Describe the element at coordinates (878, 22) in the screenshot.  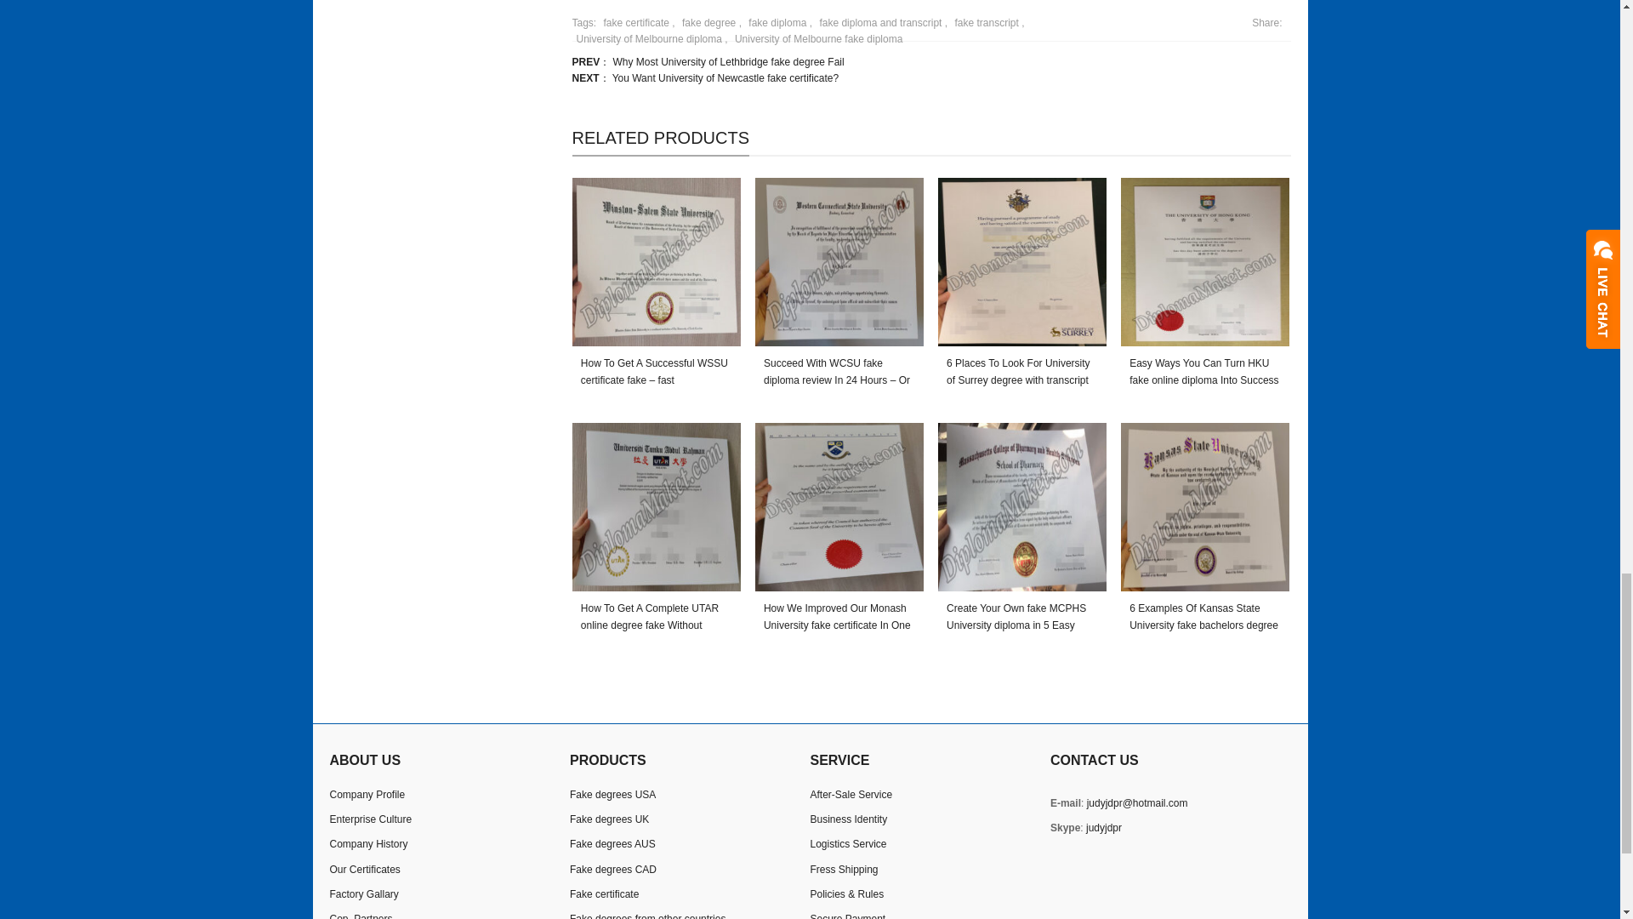
I see `fake diploma and transcript` at that location.